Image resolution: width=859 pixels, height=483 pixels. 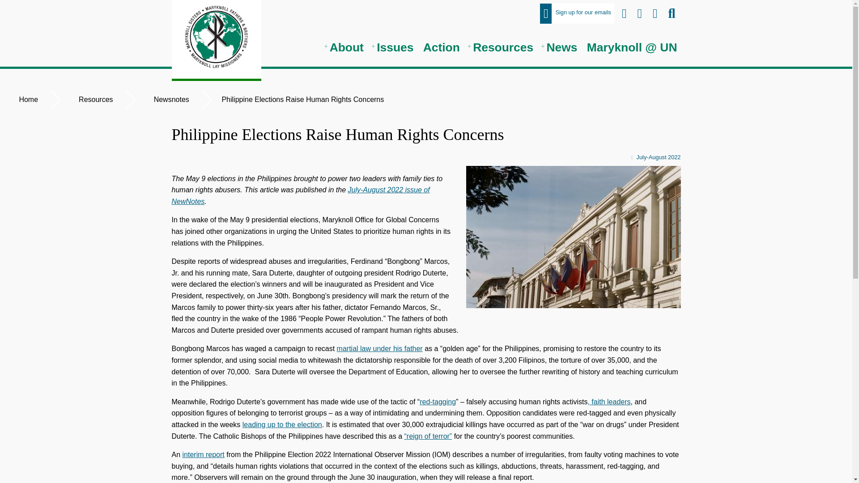 What do you see at coordinates (560, 47) in the screenshot?
I see `News` at bounding box center [560, 47].